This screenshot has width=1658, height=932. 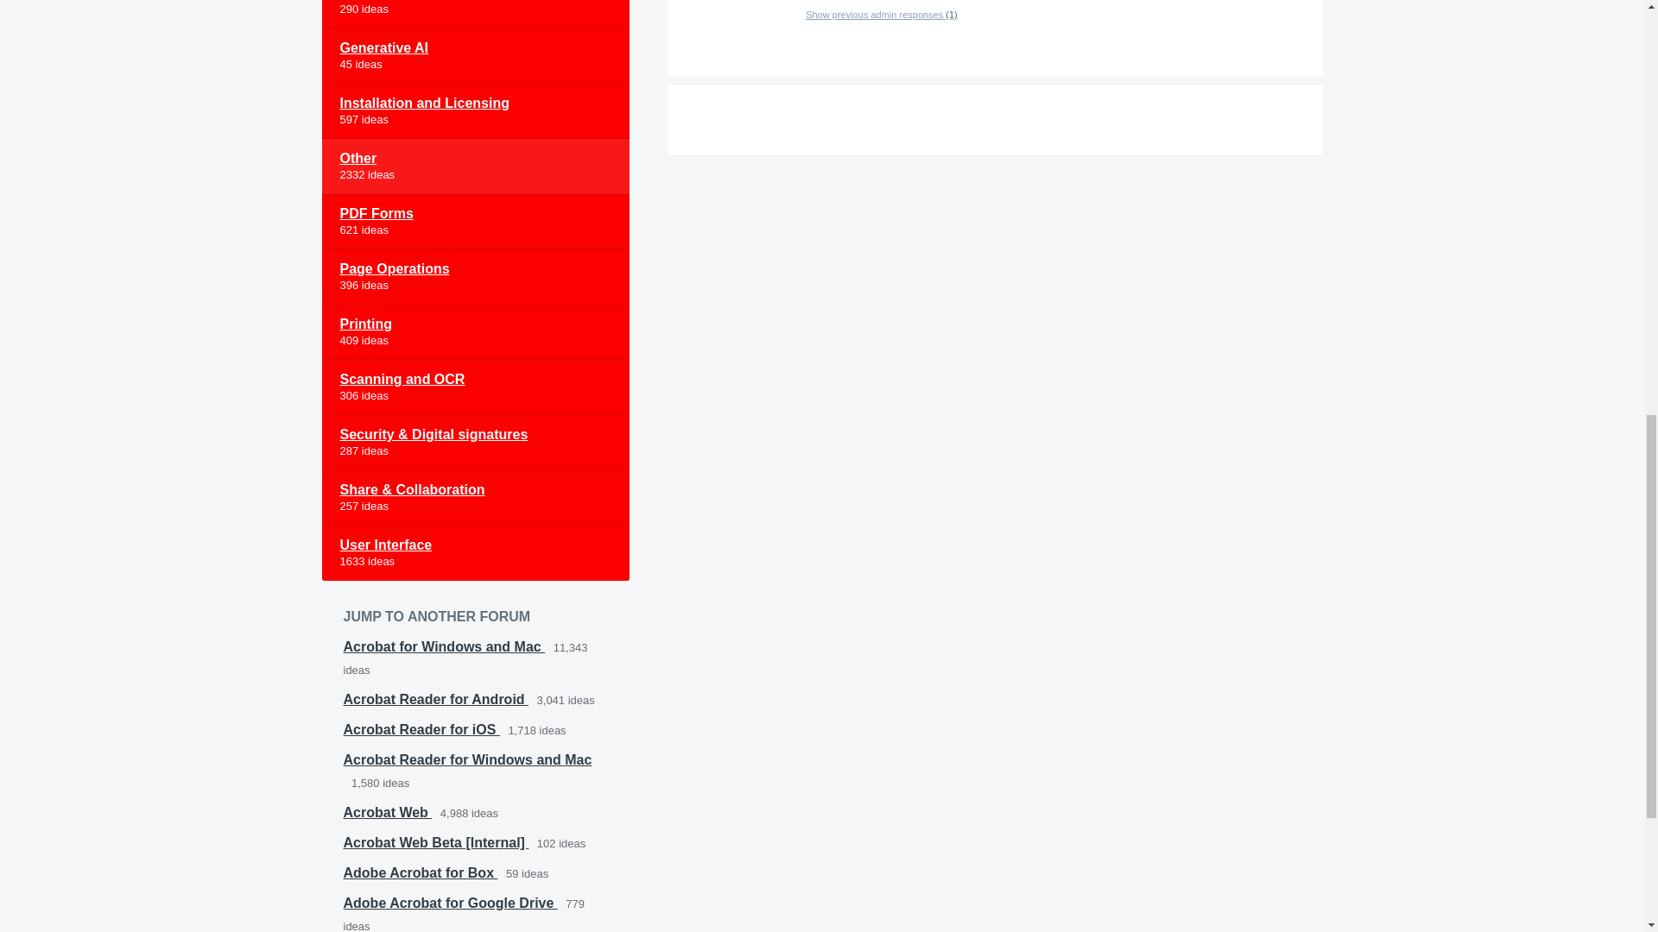 I want to click on View all ideas in category Generative AI, so click(x=475, y=56).